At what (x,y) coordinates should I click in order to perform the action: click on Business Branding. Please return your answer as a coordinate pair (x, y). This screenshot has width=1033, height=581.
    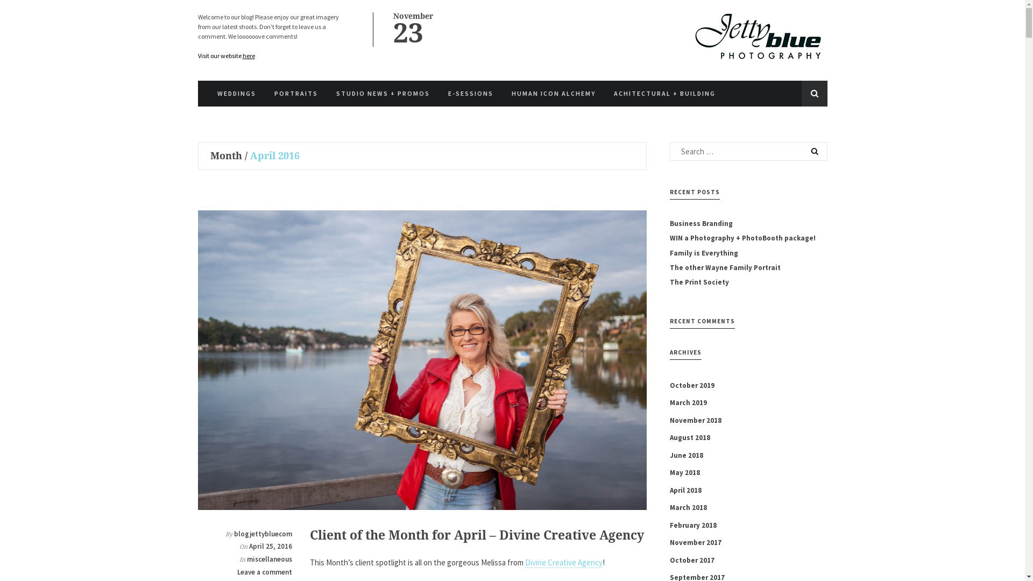
    Looking at the image, I should click on (749, 224).